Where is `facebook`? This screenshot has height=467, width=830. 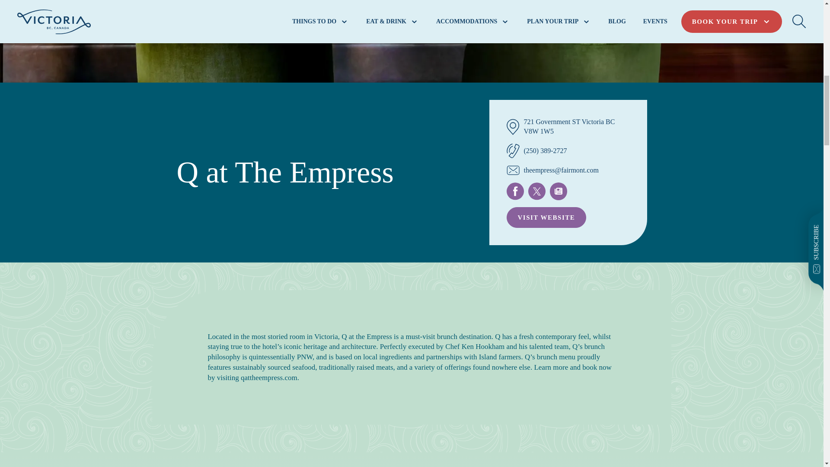 facebook is located at coordinates (515, 191).